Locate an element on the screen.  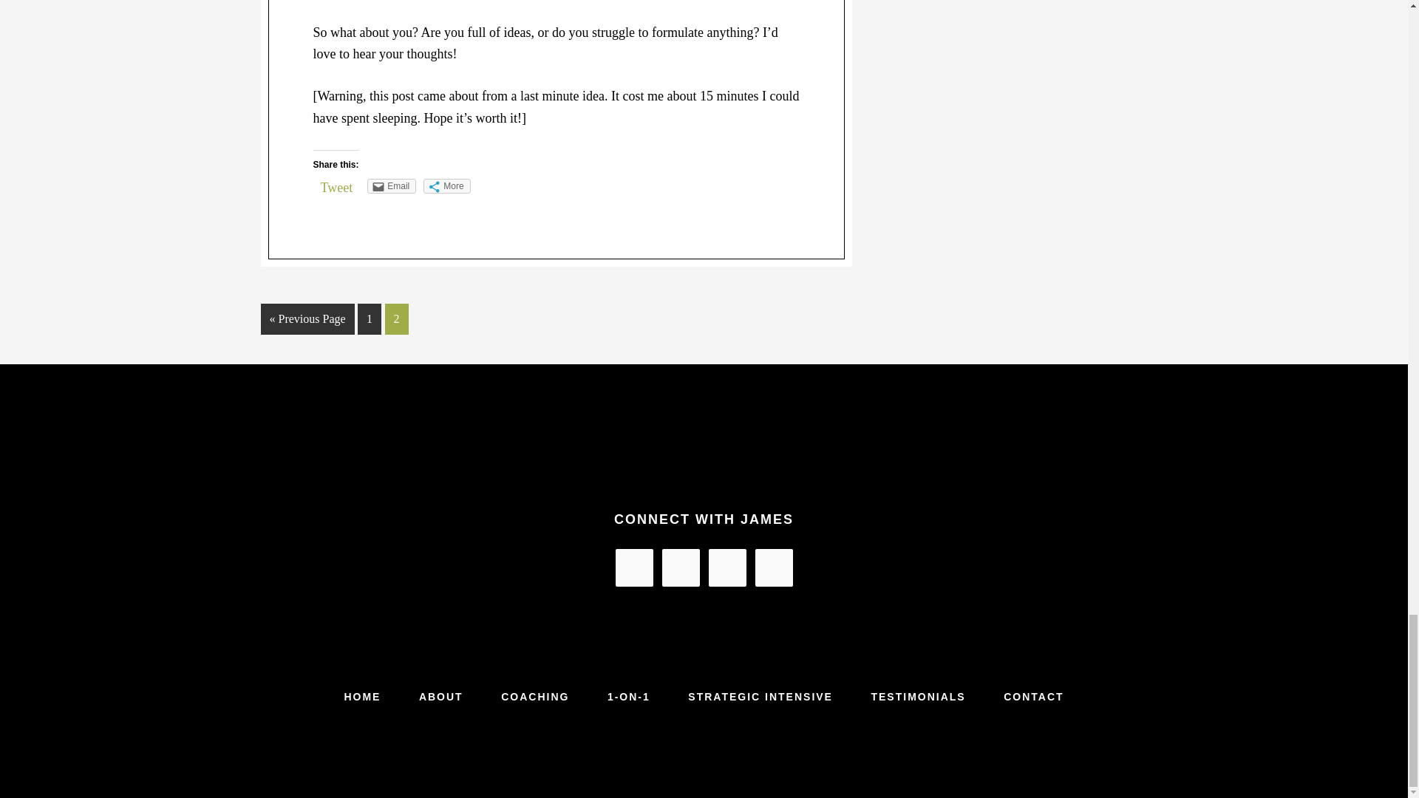
Email is located at coordinates (392, 186).